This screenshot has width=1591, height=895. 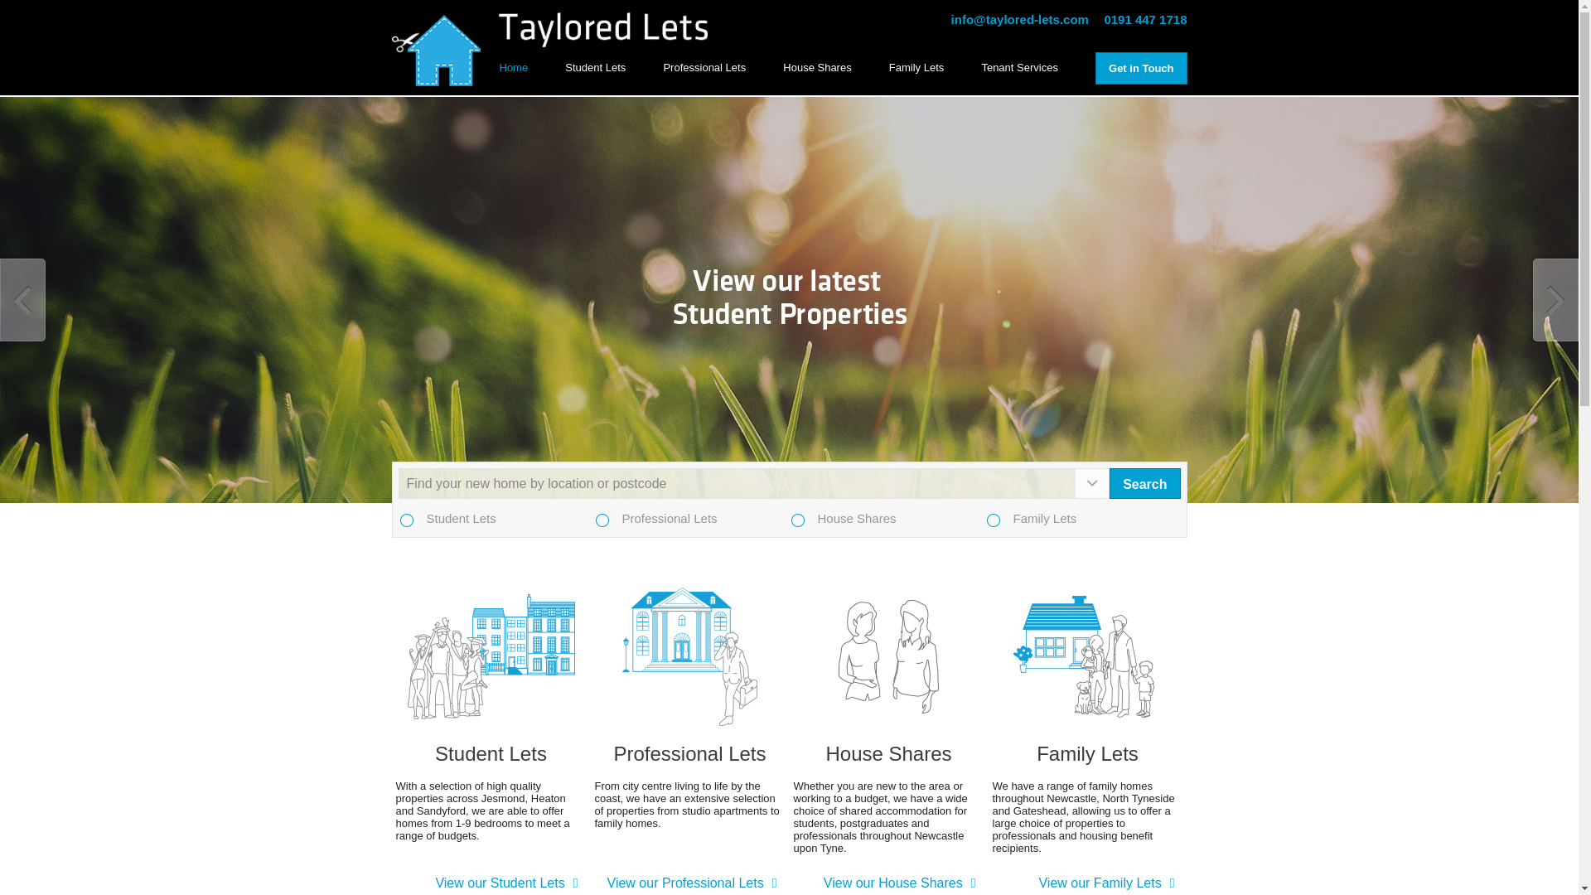 What do you see at coordinates (603, 30) in the screenshot?
I see `Taylored Lets` at bounding box center [603, 30].